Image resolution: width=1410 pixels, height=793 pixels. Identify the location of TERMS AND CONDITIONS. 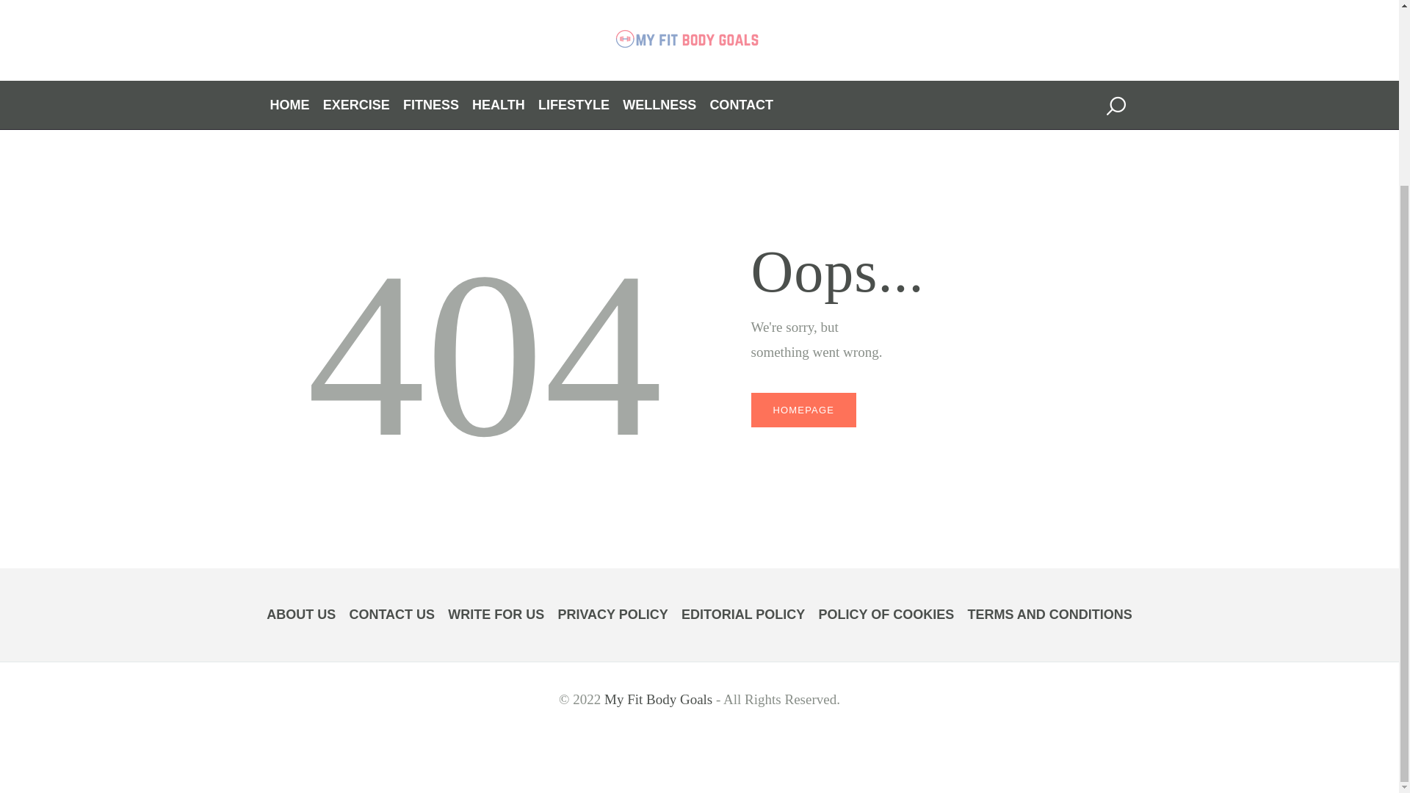
(1049, 615).